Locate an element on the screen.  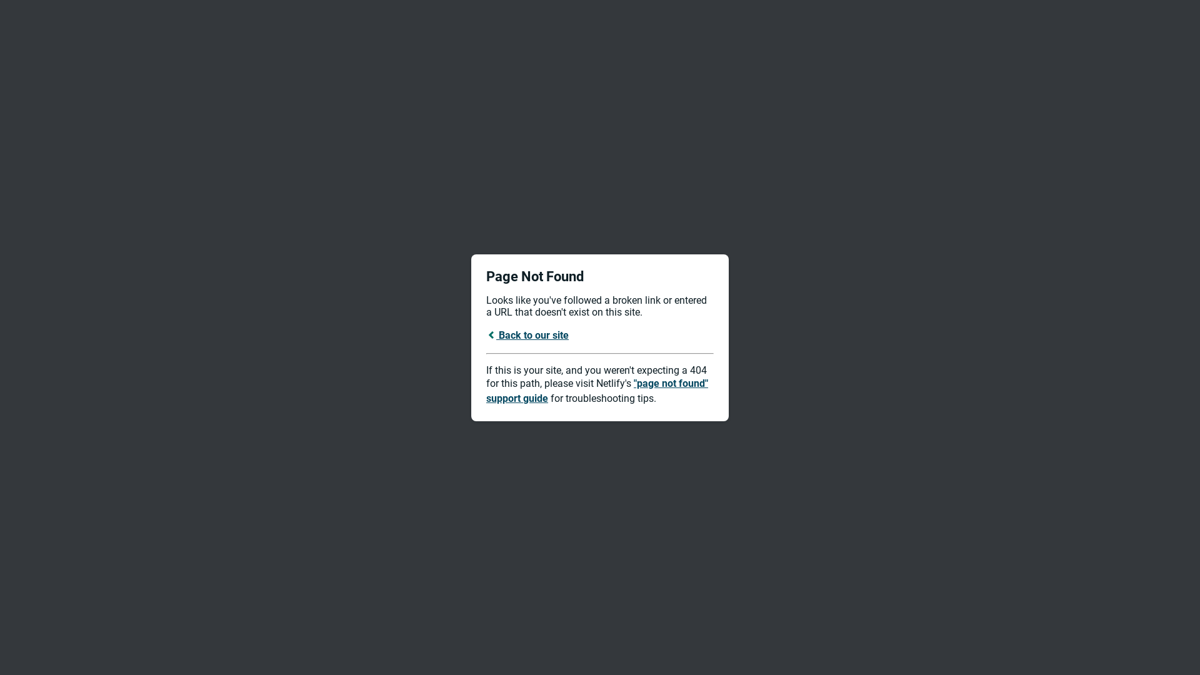
"page not found" support guide is located at coordinates (597, 391).